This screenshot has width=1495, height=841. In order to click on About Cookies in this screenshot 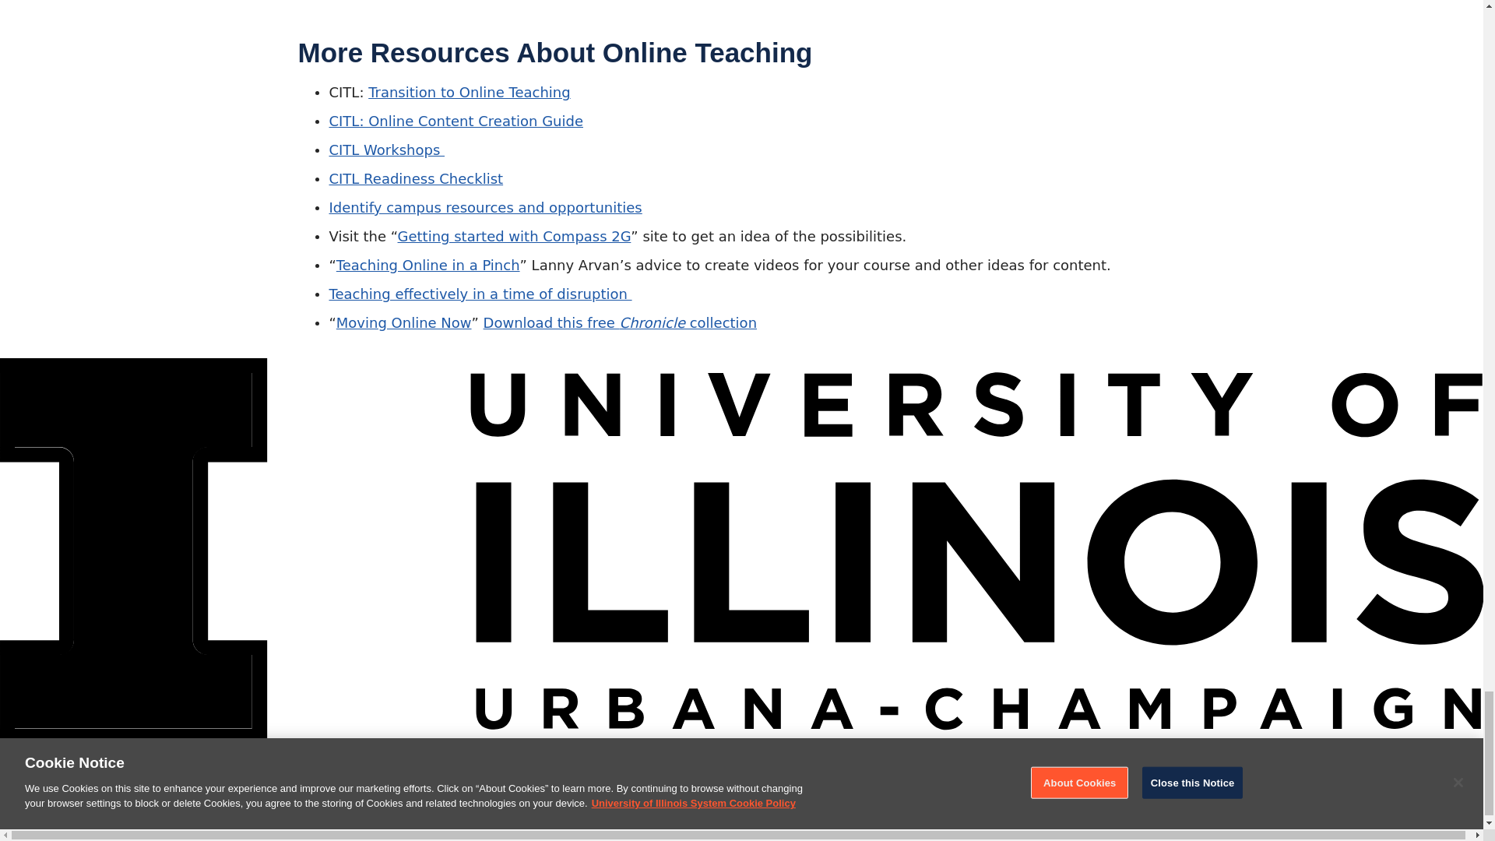, I will do `click(53, 818)`.